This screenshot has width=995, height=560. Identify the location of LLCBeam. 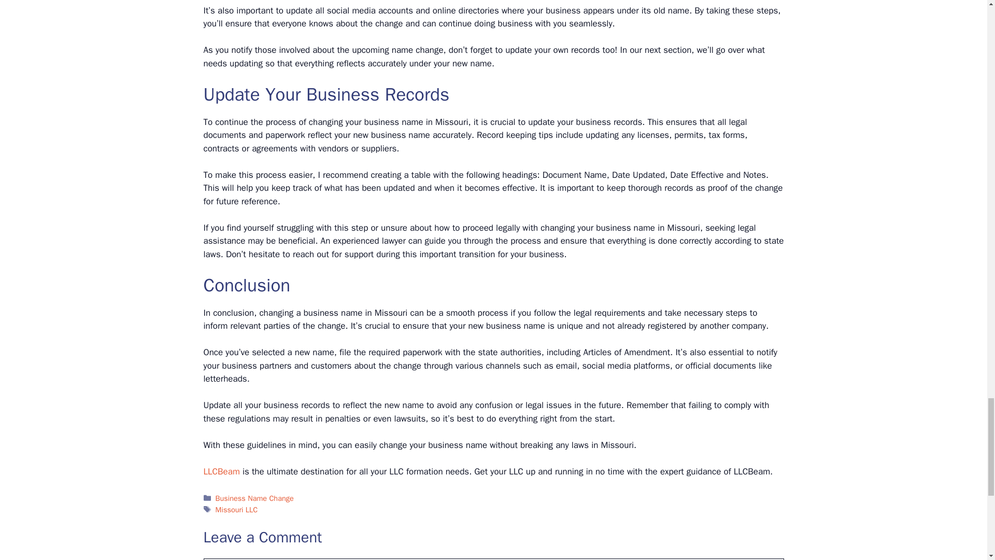
(221, 471).